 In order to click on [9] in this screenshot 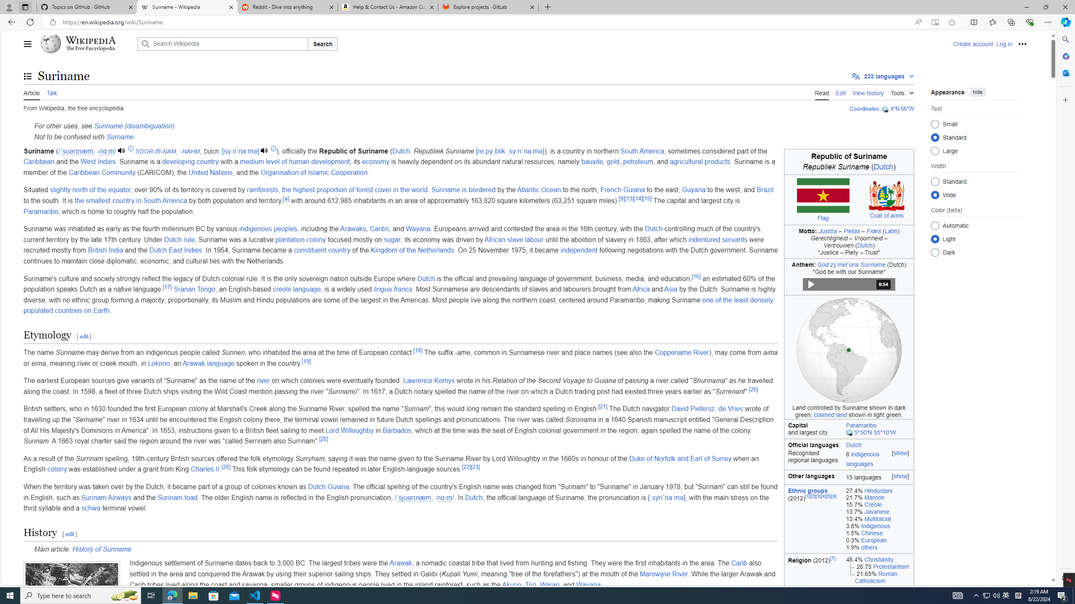, I will do `click(621, 198)`.